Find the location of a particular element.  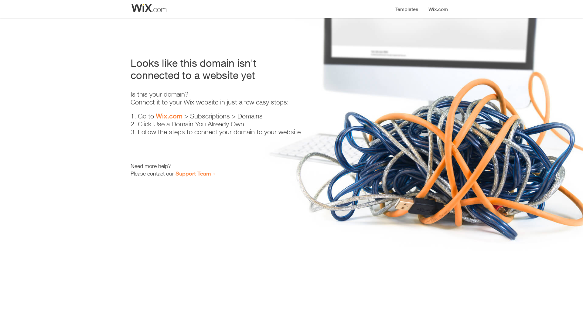

Support Team is located at coordinates (193, 173).